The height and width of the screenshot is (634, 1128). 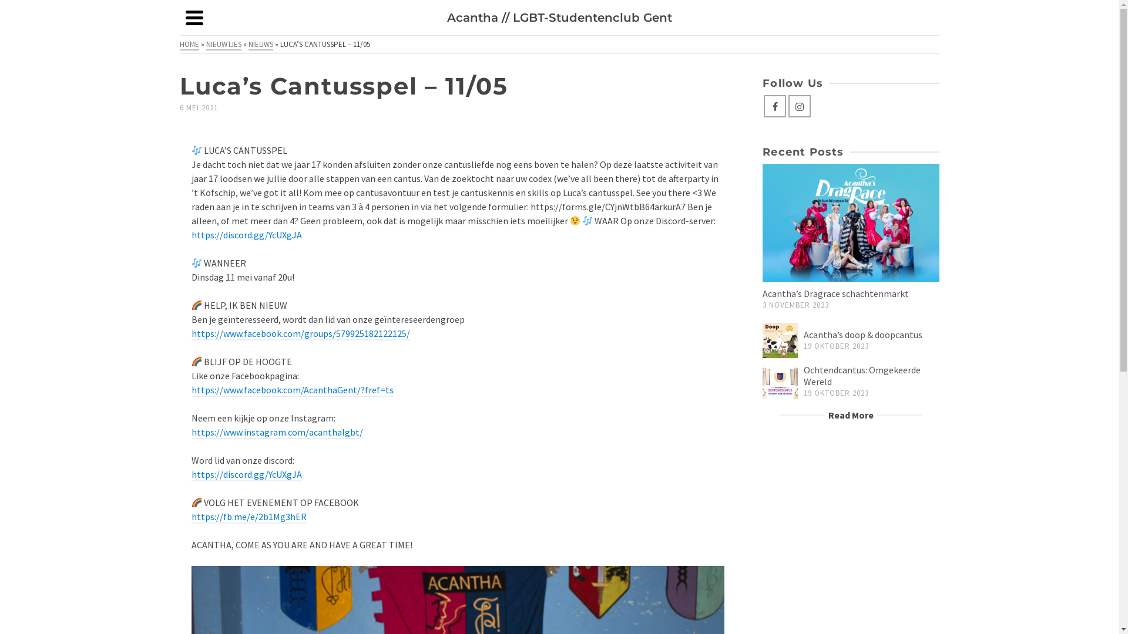 I want to click on https://www.facebook.com/groups/579925182122125/, so click(x=301, y=334).